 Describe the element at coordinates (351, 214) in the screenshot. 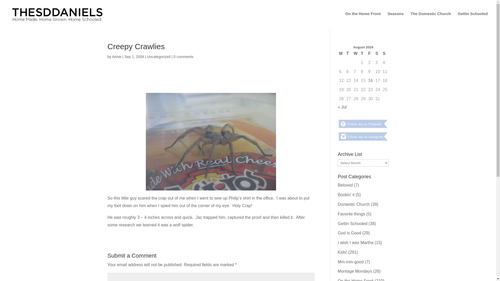

I see `Favorite things` at that location.